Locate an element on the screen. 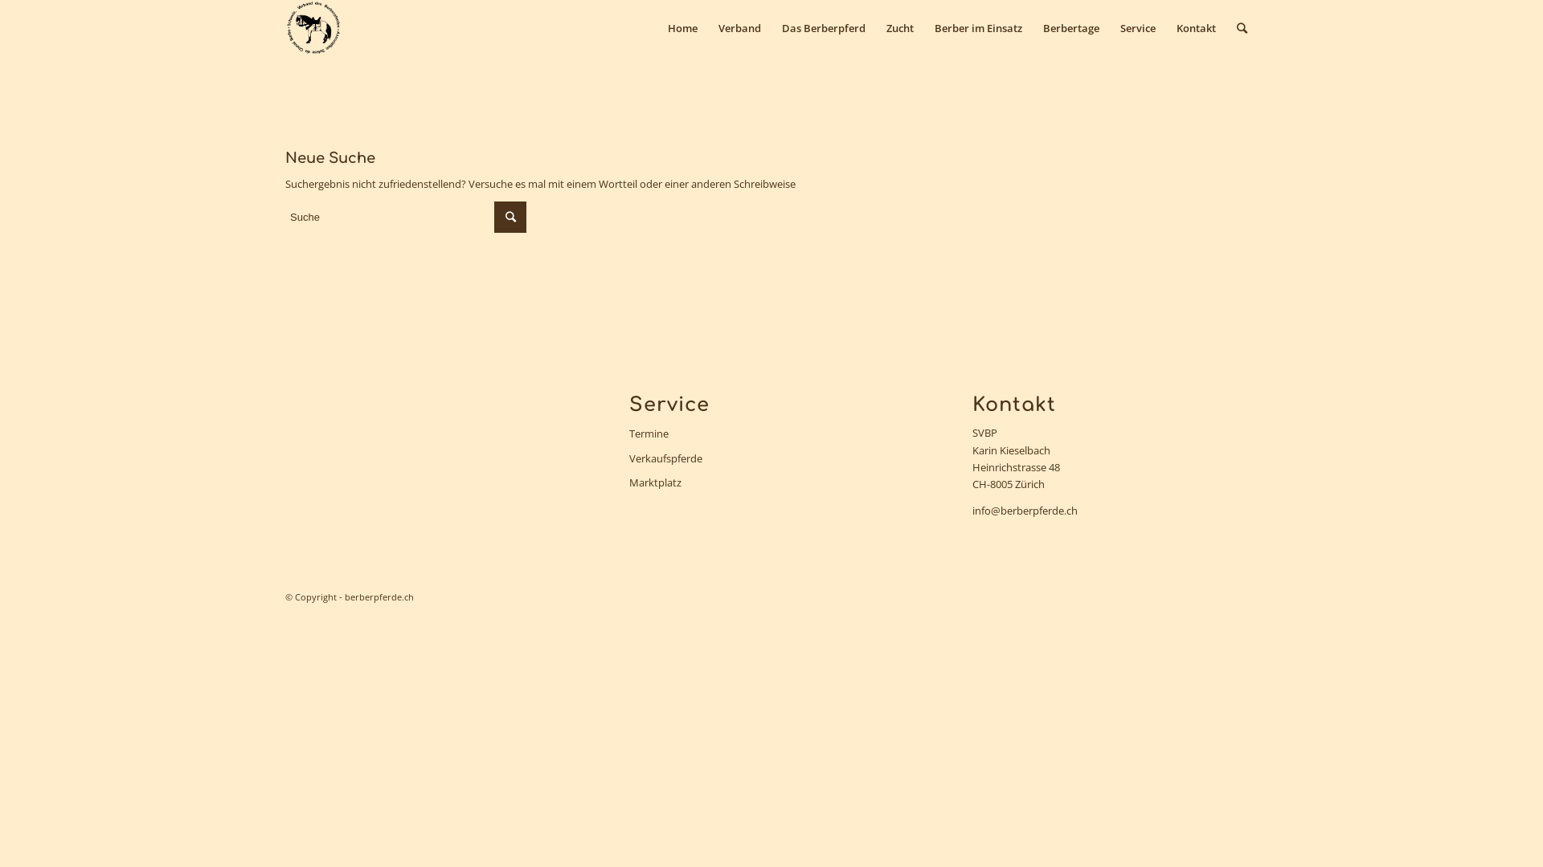 The width and height of the screenshot is (1543, 867). Verkaufspferde is located at coordinates (771, 459).